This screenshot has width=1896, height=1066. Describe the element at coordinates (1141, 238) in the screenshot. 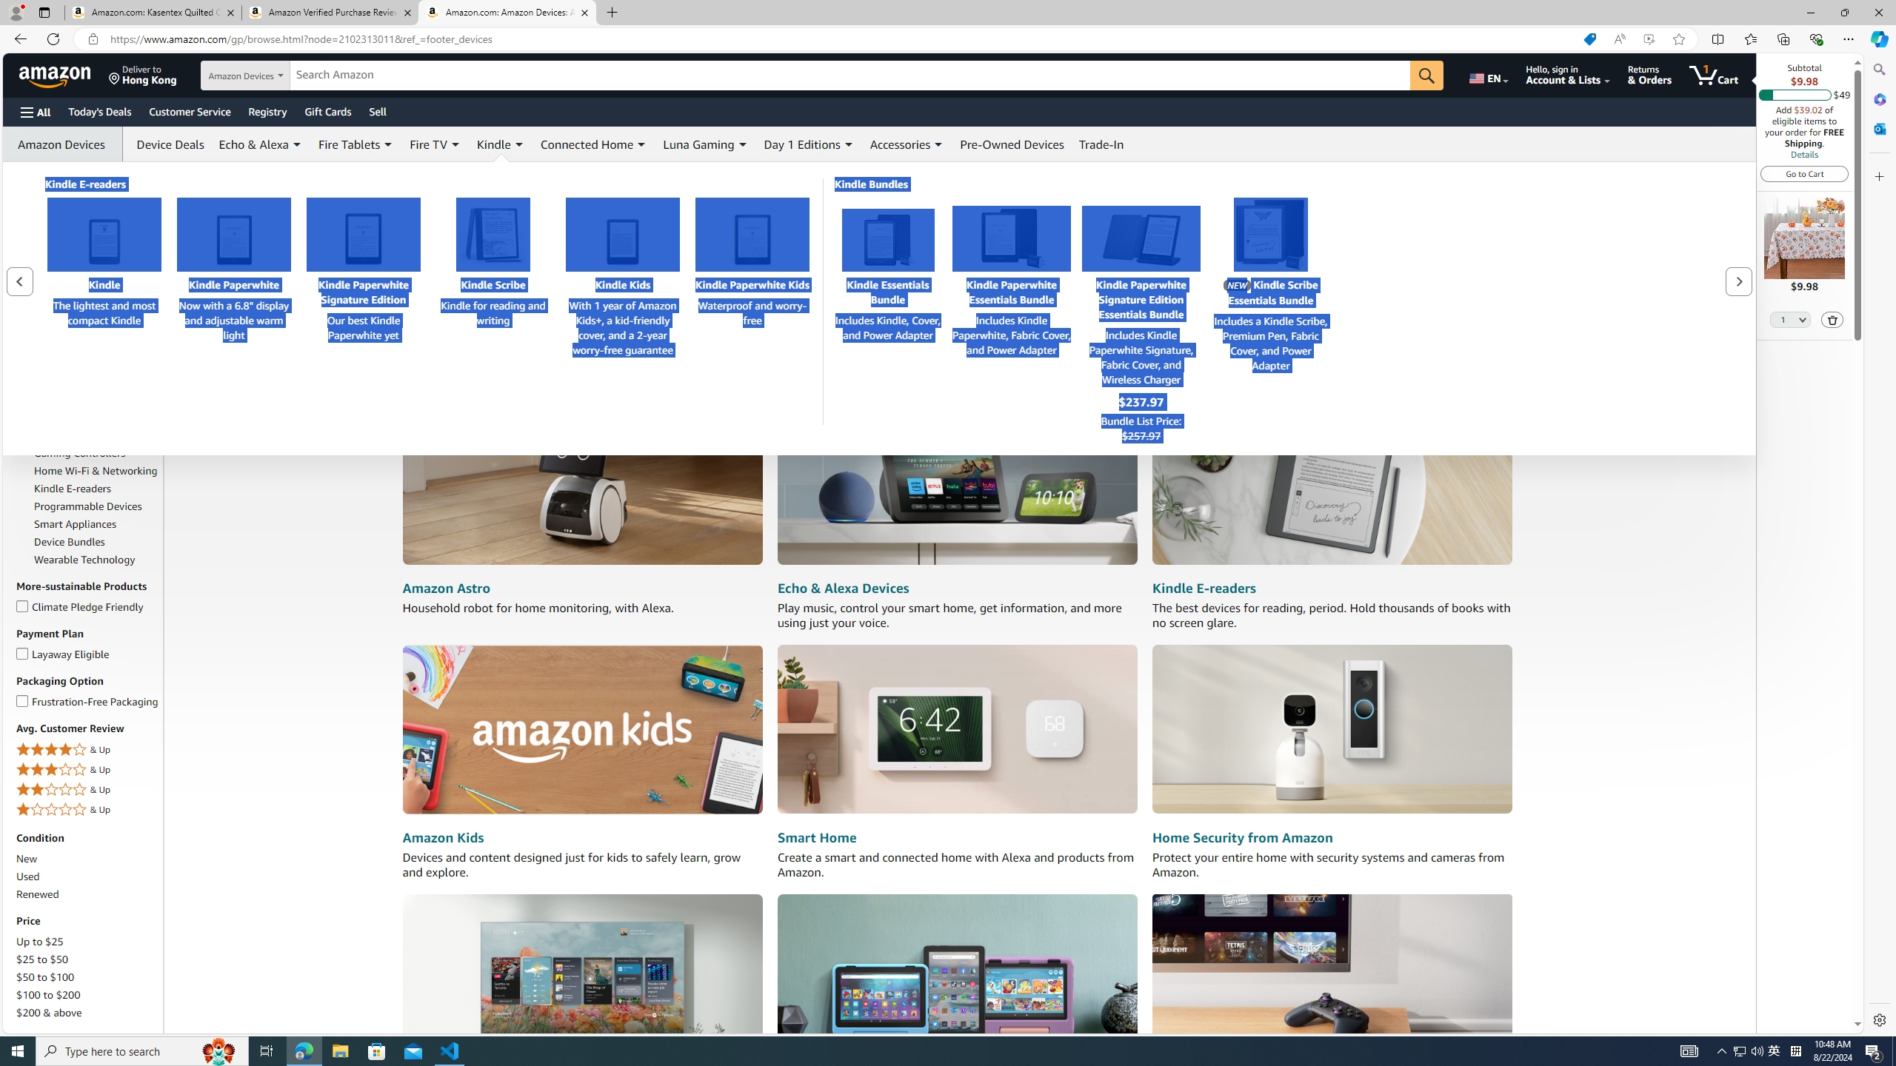

I see `Kindle Paperwhite Signature Edition Essentials Bundle` at that location.